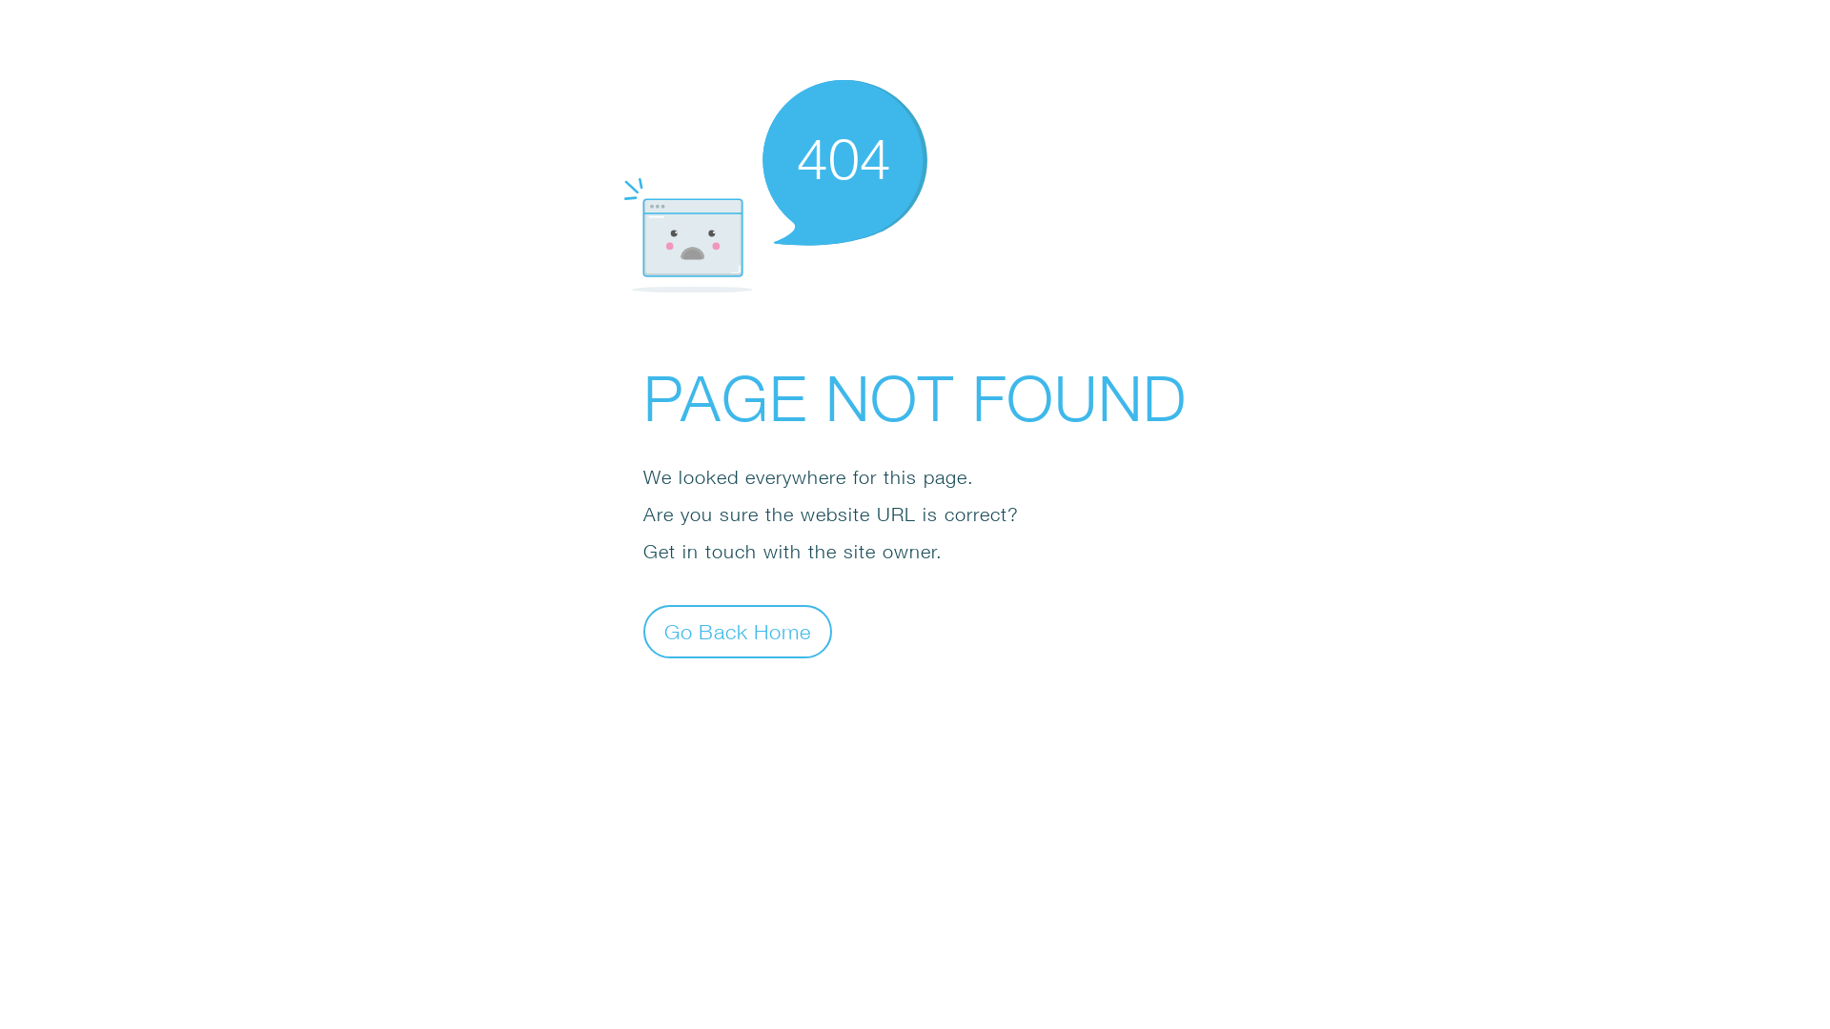  What do you see at coordinates (738, 631) in the screenshot?
I see `Go Back Home` at bounding box center [738, 631].